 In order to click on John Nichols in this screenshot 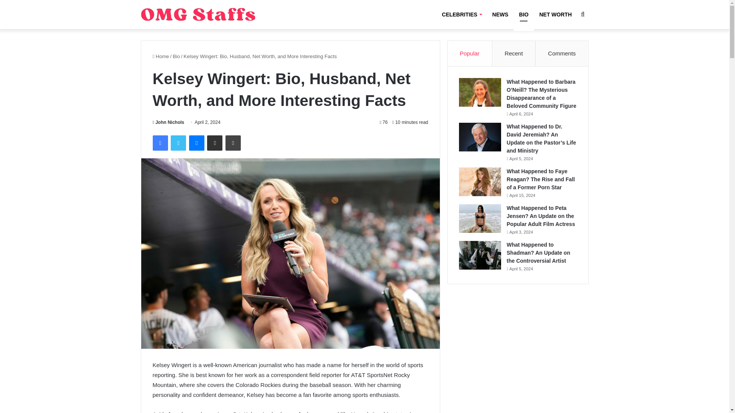, I will do `click(168, 122)`.